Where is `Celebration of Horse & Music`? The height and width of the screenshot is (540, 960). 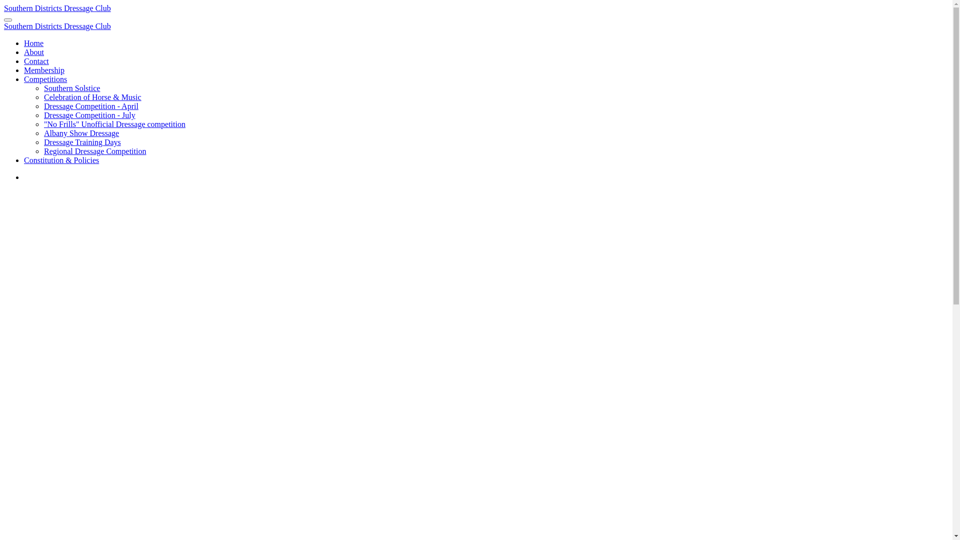 Celebration of Horse & Music is located at coordinates (93, 97).